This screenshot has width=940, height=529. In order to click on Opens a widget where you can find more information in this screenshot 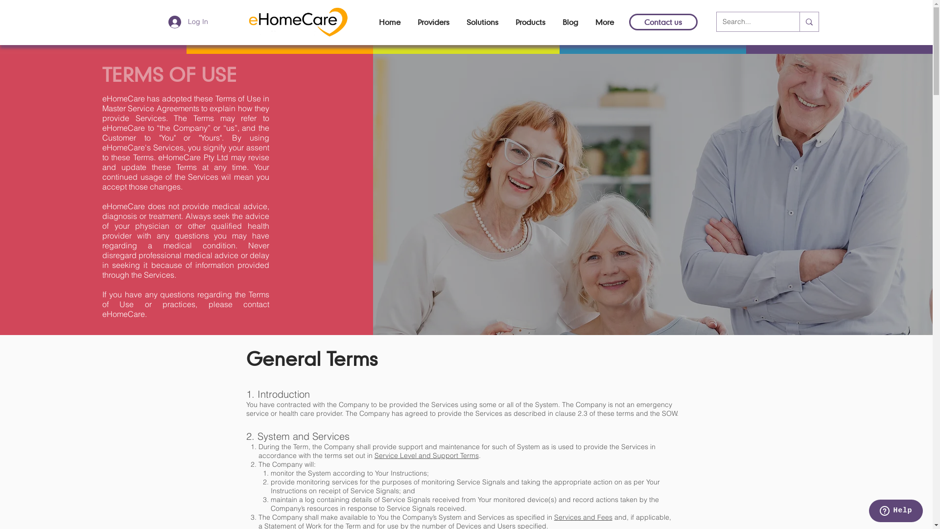, I will do `click(896, 512)`.